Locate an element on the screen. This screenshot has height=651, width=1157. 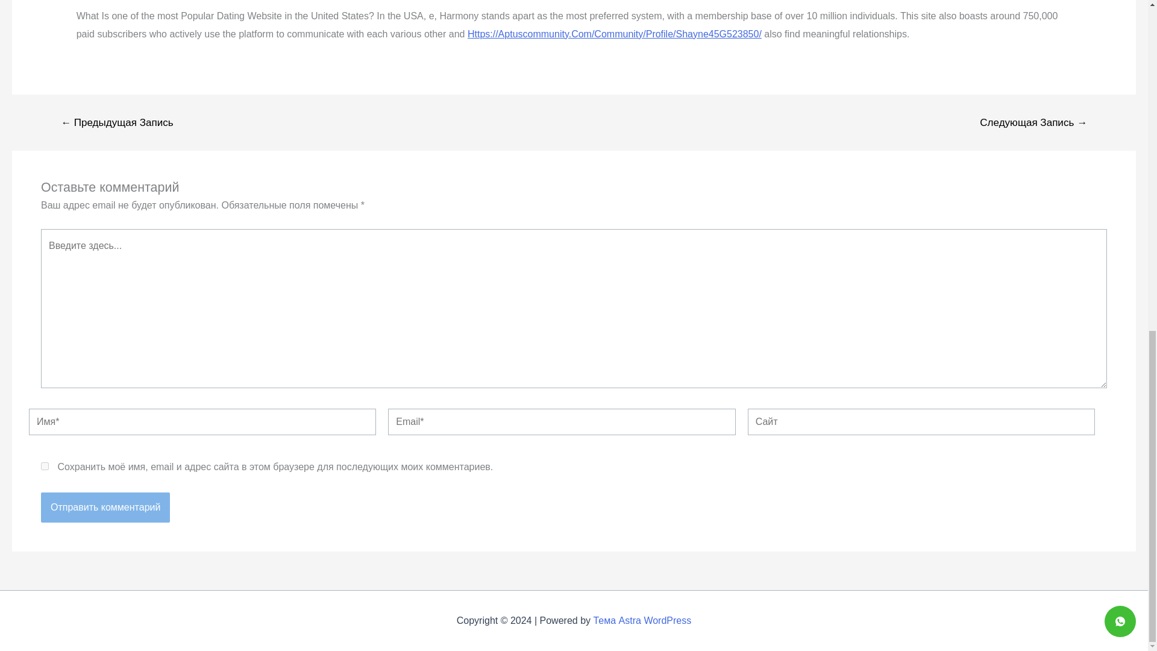
yes is located at coordinates (45, 465).